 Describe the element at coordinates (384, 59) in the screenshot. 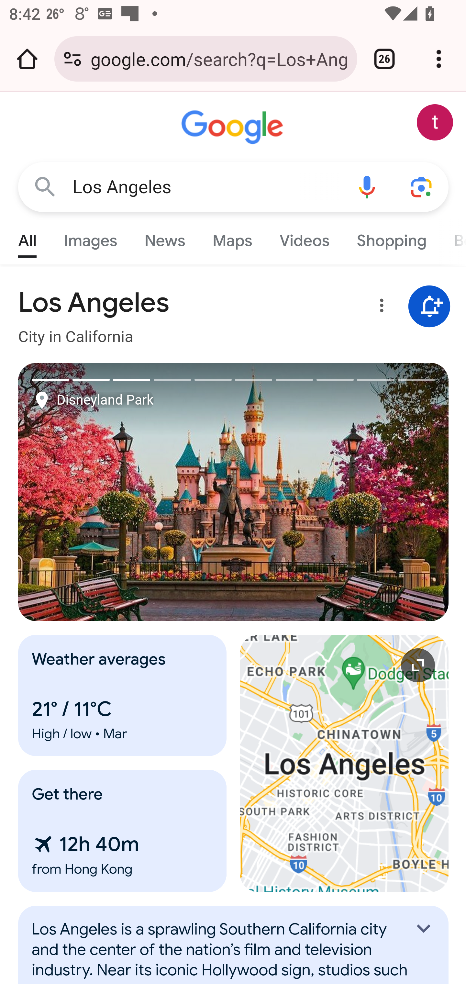

I see `Switch or close tabs` at that location.